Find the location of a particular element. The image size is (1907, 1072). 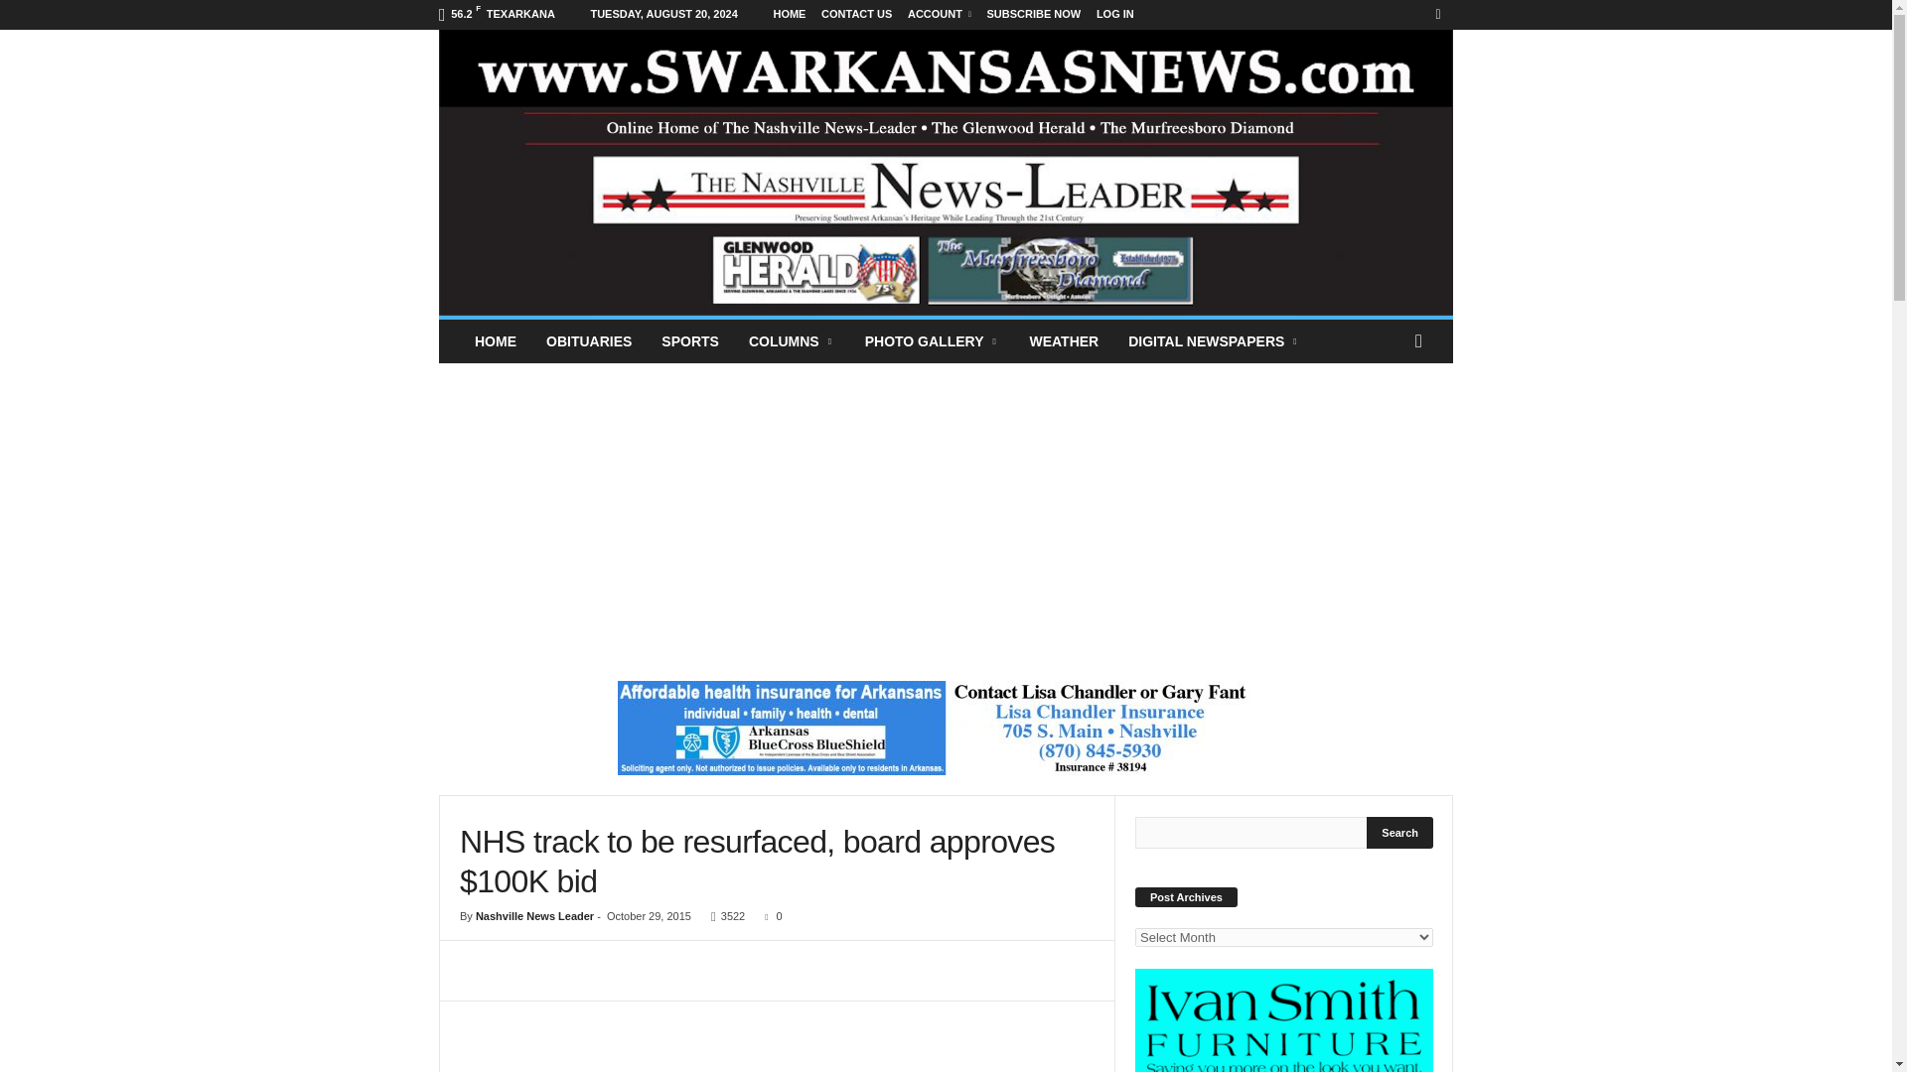

ACCOUNT is located at coordinates (939, 14).